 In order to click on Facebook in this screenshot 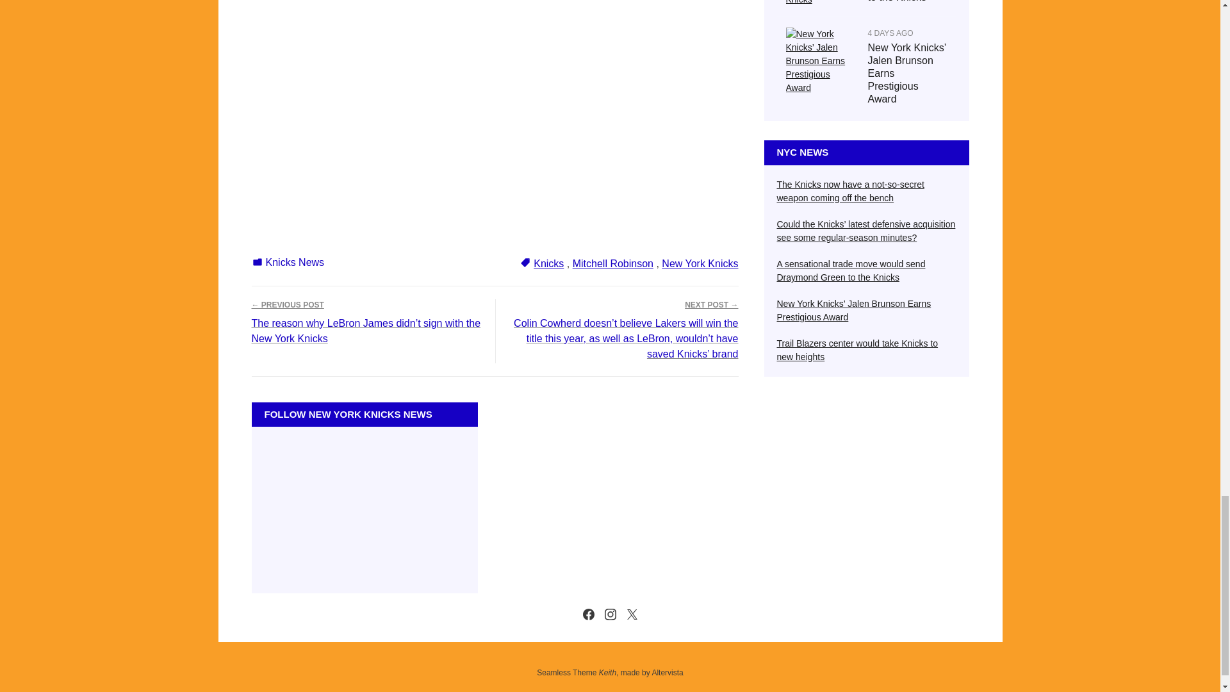, I will do `click(588, 614)`.